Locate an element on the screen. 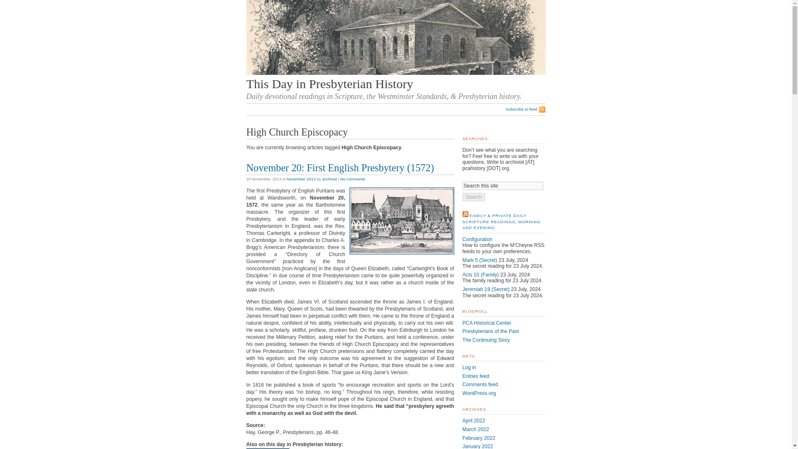 The image size is (798, 449). The lives, places, writings, and events of Reformed history is located at coordinates (490, 331).